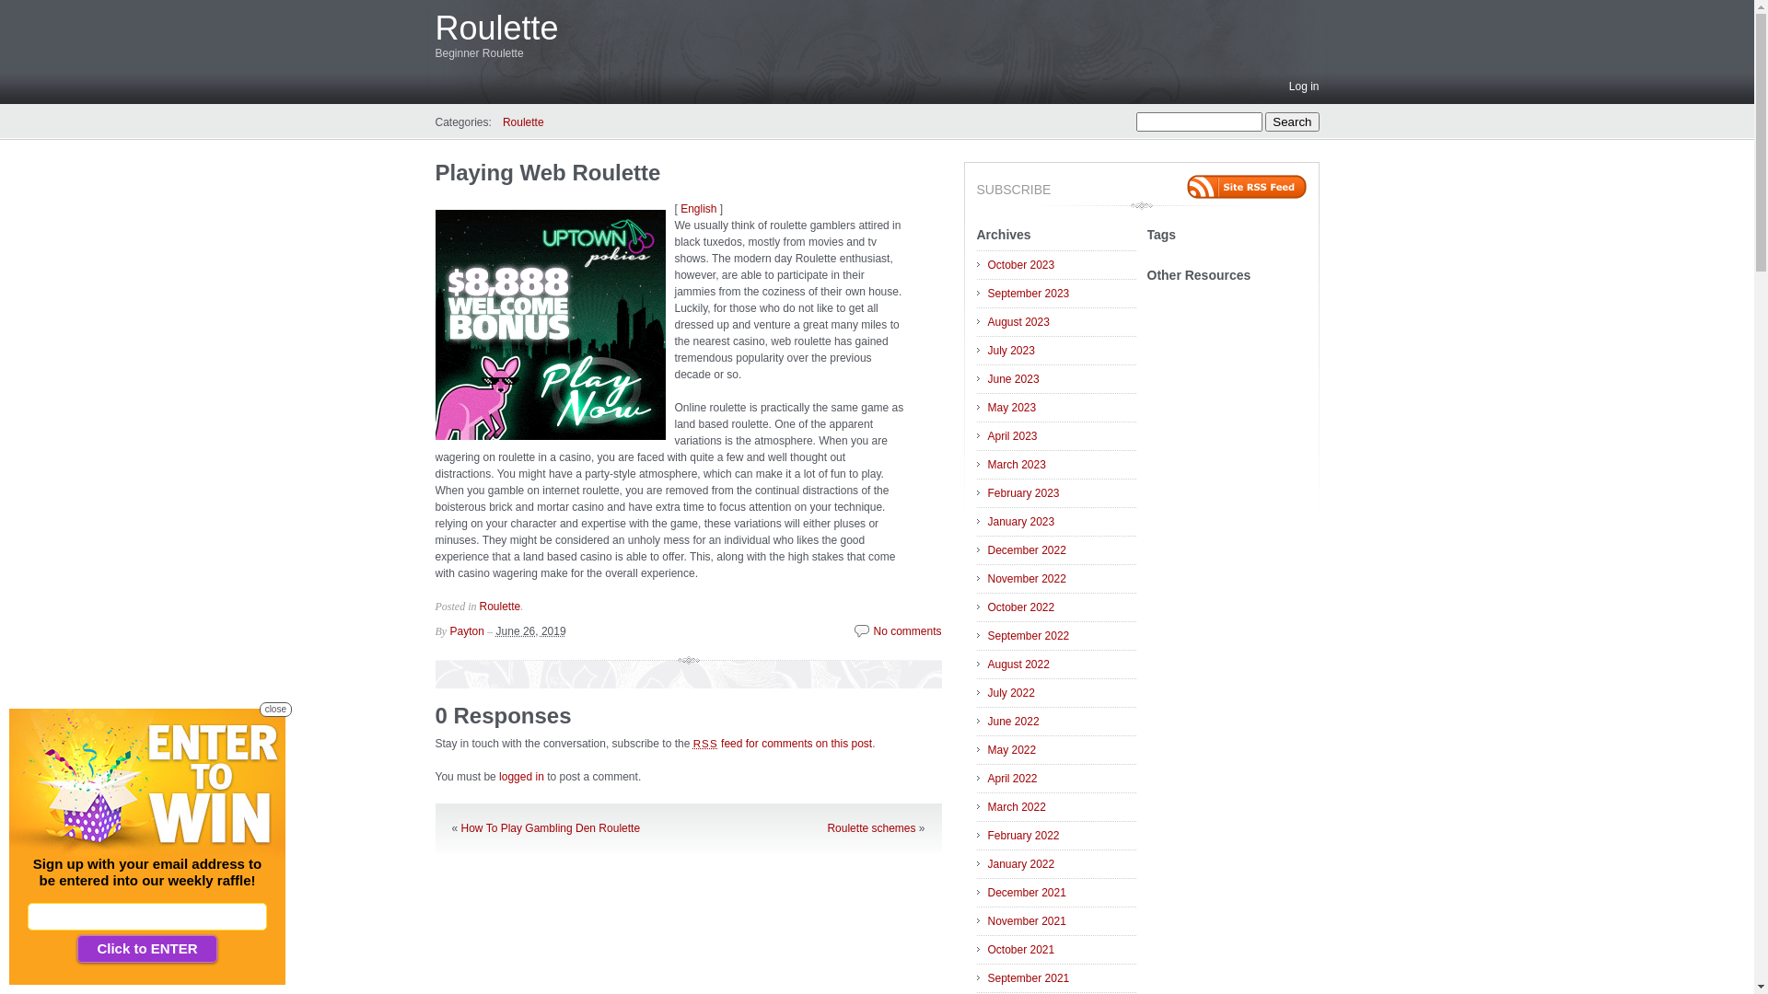  I want to click on April 2022, so click(1061, 779).